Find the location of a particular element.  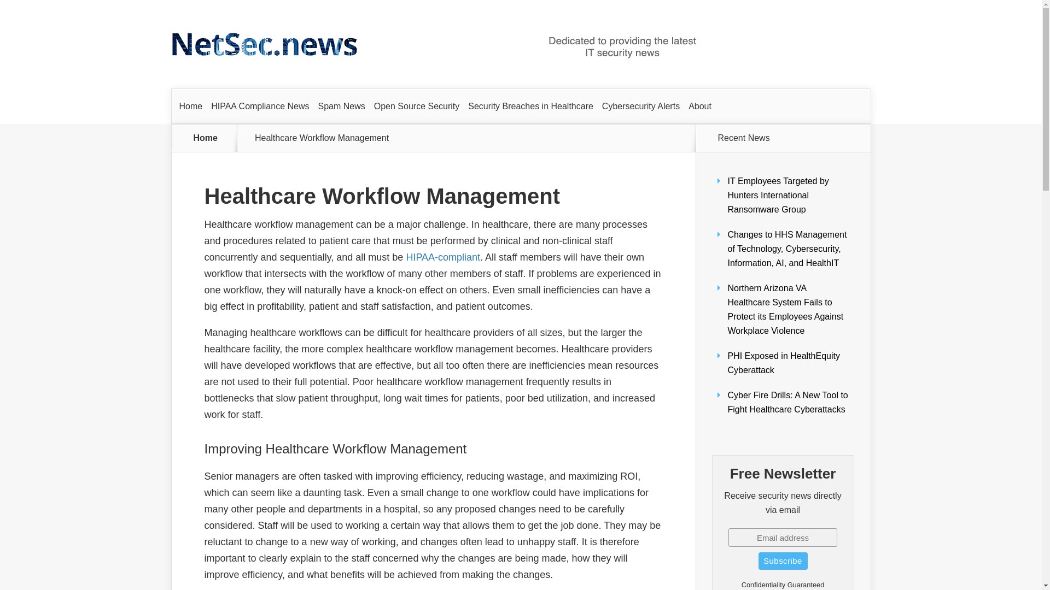

Open Source Security is located at coordinates (417, 106).